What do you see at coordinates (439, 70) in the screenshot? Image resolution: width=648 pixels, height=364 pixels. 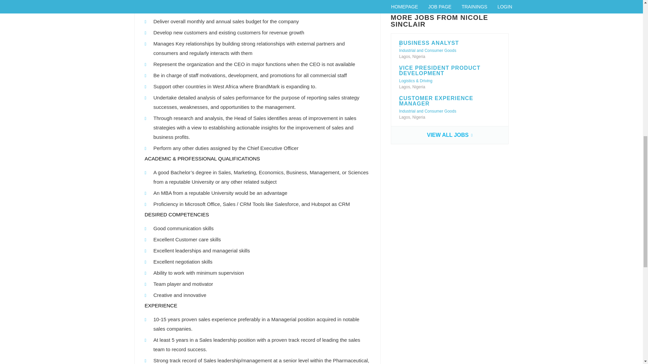 I see `VICE PRESIDENT PRODUCT DEVELOPMENT` at bounding box center [439, 70].